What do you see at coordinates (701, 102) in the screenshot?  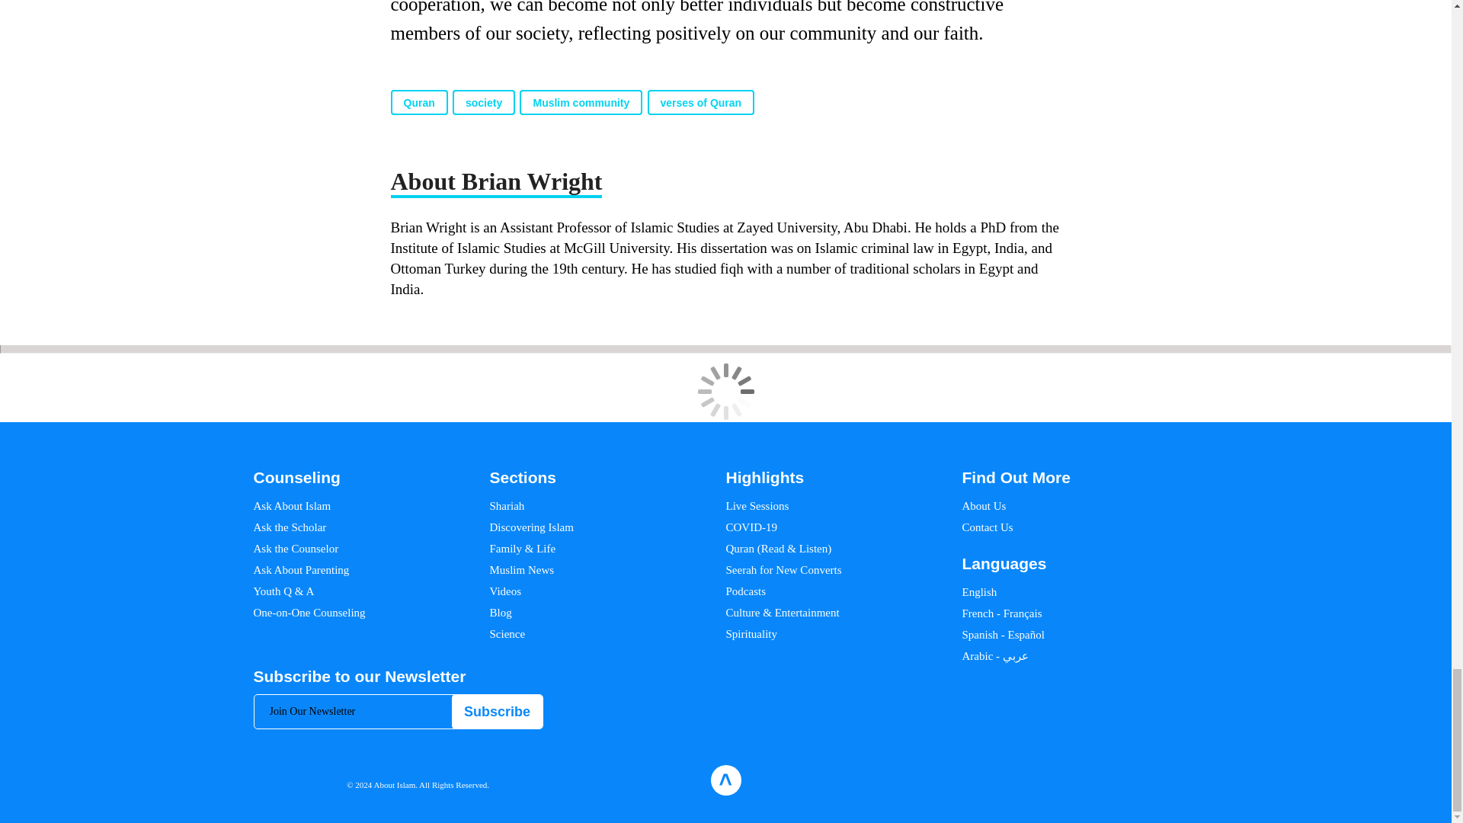 I see `verses of Quran` at bounding box center [701, 102].